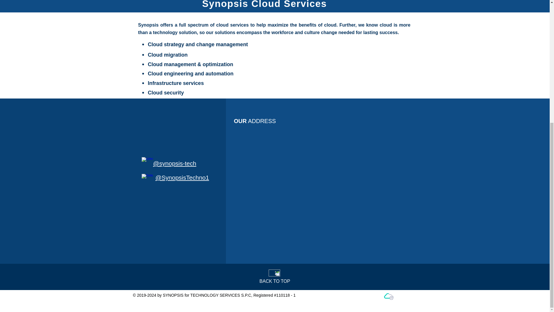 The height and width of the screenshot is (312, 554). What do you see at coordinates (274, 281) in the screenshot?
I see `BACK TO TOP` at bounding box center [274, 281].